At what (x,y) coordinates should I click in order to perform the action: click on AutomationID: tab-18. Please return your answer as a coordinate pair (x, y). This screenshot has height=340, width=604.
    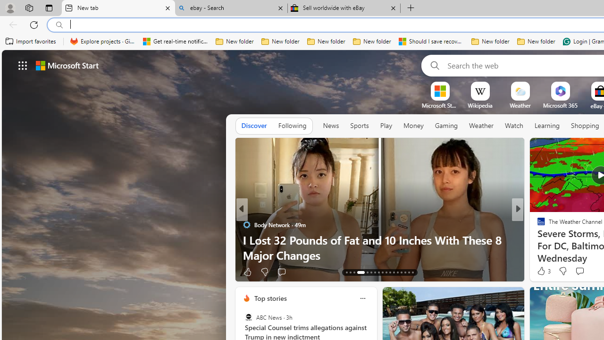
    Looking at the image, I should click on (371, 272).